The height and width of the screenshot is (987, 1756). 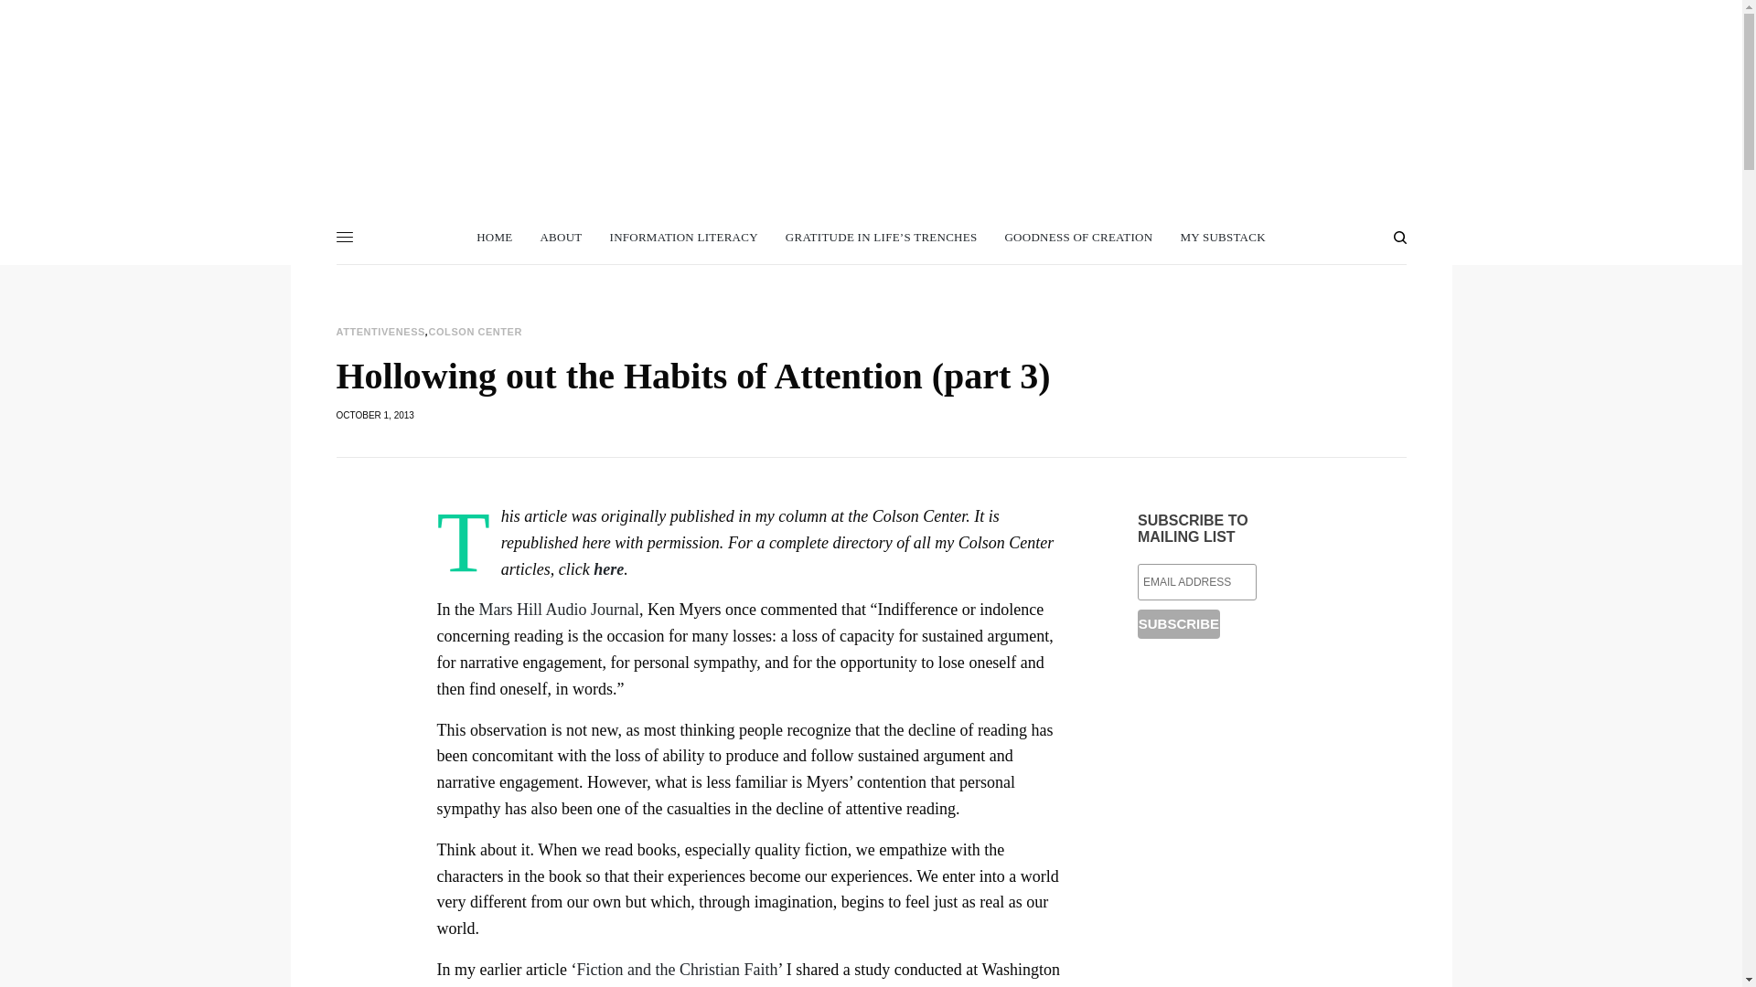 I want to click on INFORMATION LITERACY, so click(x=684, y=238).